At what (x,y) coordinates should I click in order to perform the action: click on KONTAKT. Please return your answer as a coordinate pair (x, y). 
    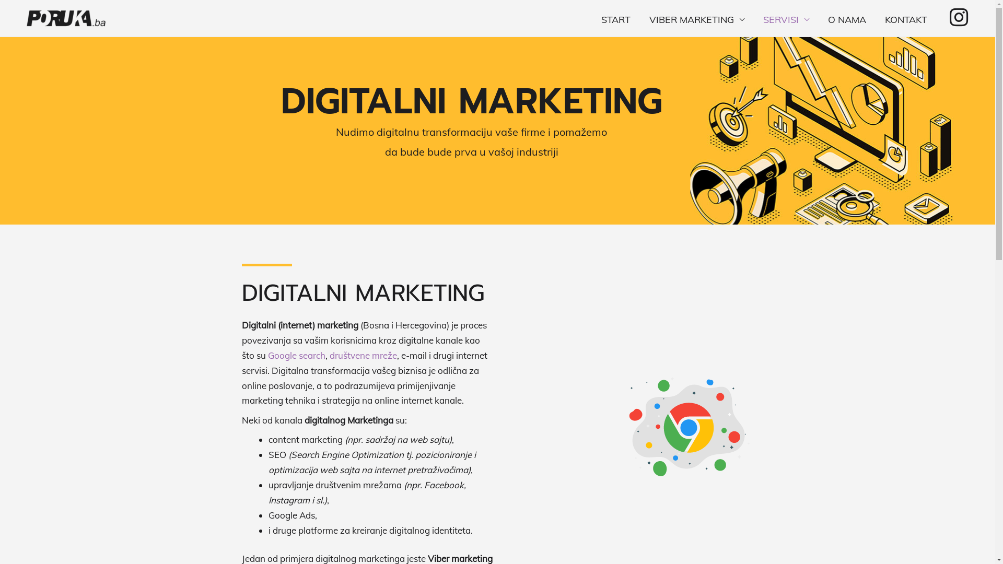
    Looking at the image, I should click on (906, 19).